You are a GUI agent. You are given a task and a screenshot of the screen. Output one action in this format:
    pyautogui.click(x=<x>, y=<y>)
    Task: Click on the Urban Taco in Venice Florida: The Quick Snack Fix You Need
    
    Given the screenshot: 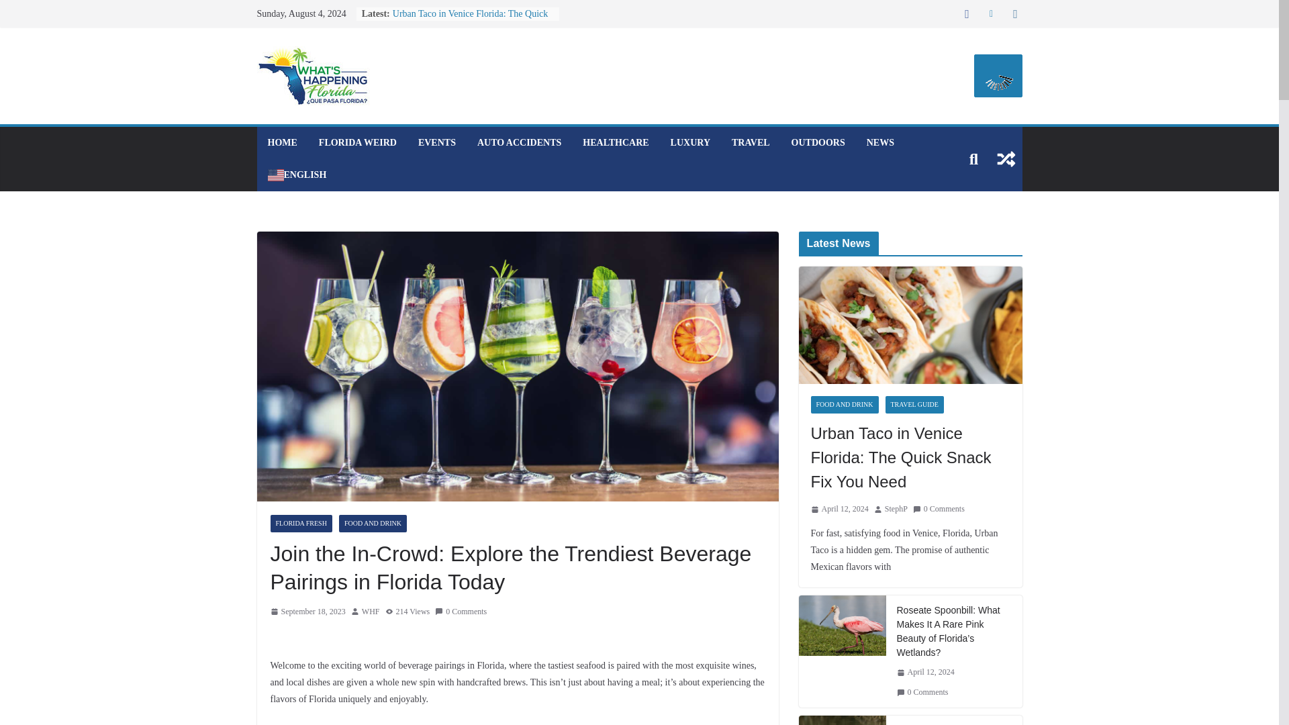 What is the action you would take?
    pyautogui.click(x=910, y=325)
    